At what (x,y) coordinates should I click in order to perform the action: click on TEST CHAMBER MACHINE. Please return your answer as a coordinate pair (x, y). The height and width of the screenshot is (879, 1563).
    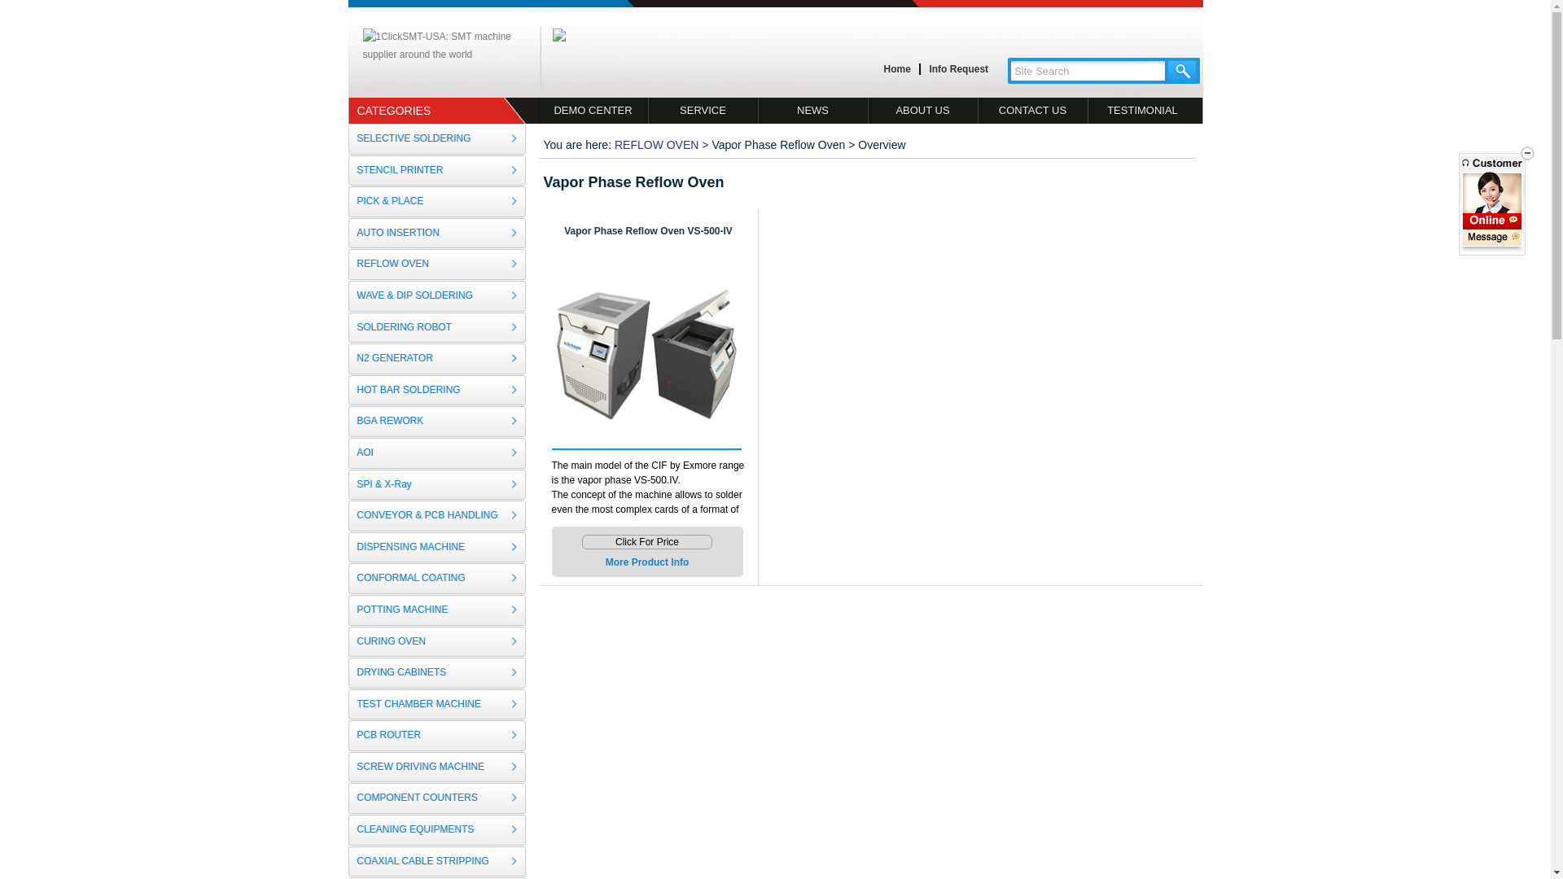
    Looking at the image, I should click on (437, 705).